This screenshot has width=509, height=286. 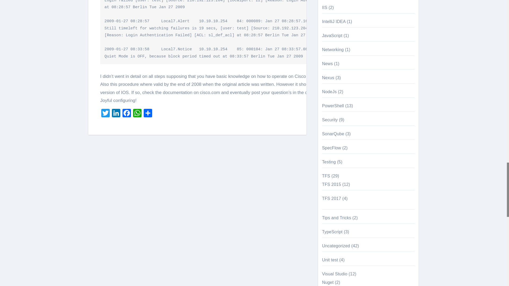 What do you see at coordinates (116, 114) in the screenshot?
I see `LinkedIn` at bounding box center [116, 114].